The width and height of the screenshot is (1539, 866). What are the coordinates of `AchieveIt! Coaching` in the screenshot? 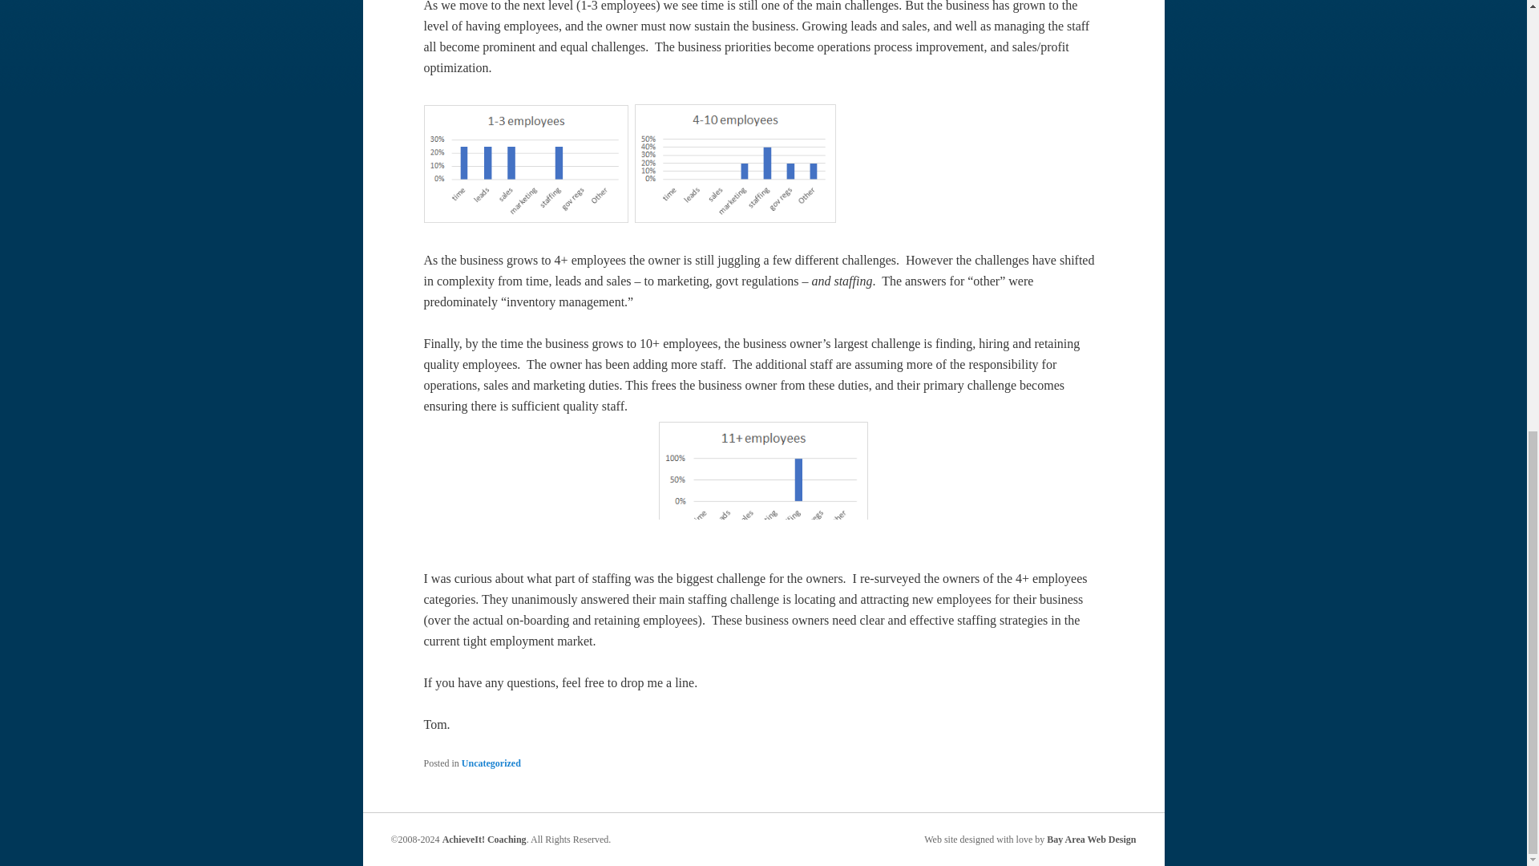 It's located at (484, 840).